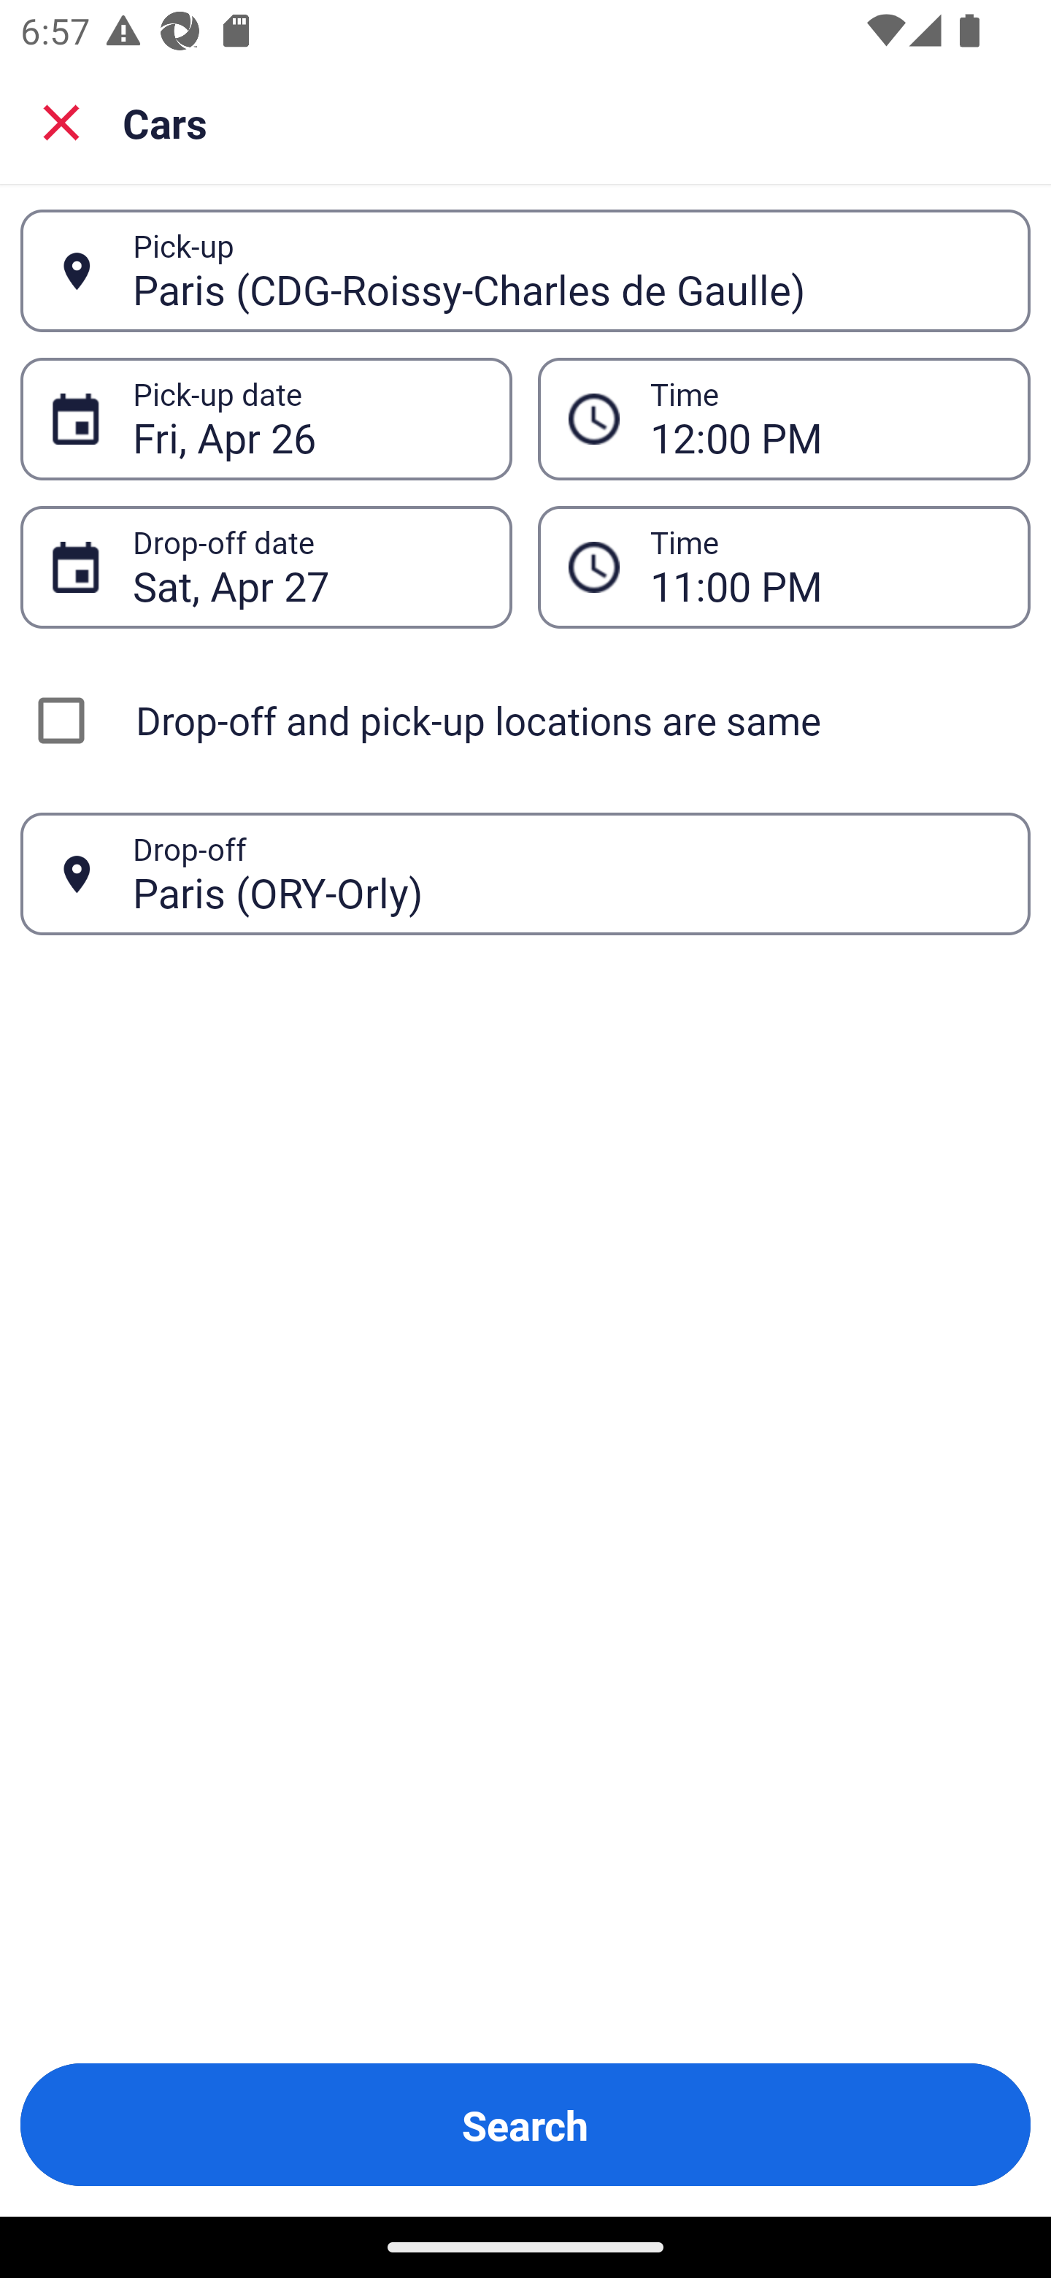 The image size is (1051, 2278). I want to click on Paris (CDG-Roissy-Charles de Gaulle) Pick-up, so click(525, 271).